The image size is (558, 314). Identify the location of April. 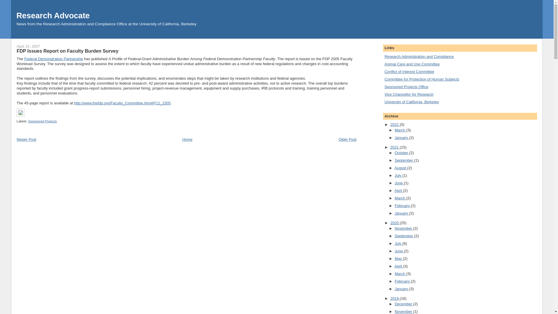
(399, 191).